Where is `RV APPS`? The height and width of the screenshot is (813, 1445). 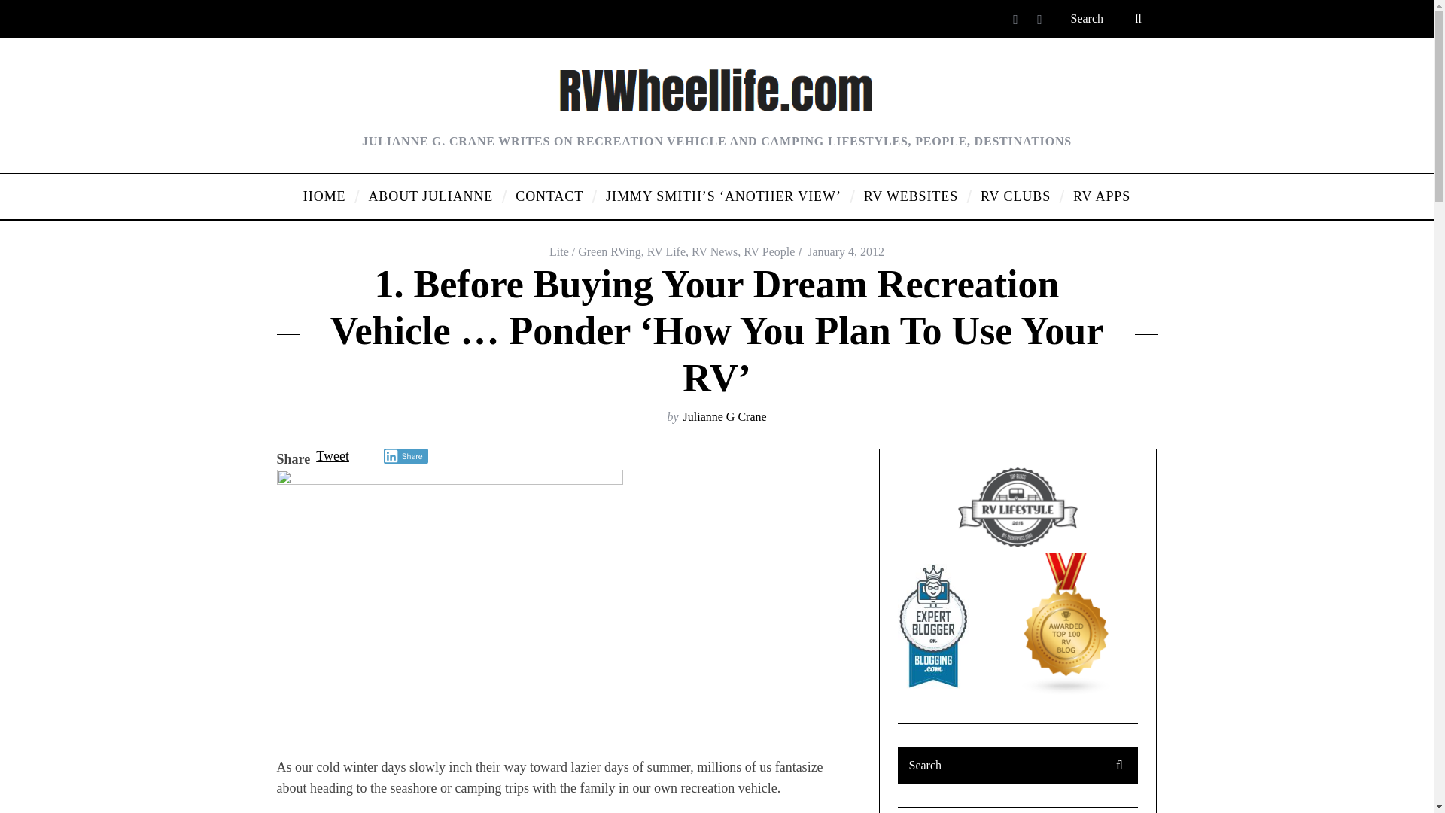 RV APPS is located at coordinates (1102, 196).